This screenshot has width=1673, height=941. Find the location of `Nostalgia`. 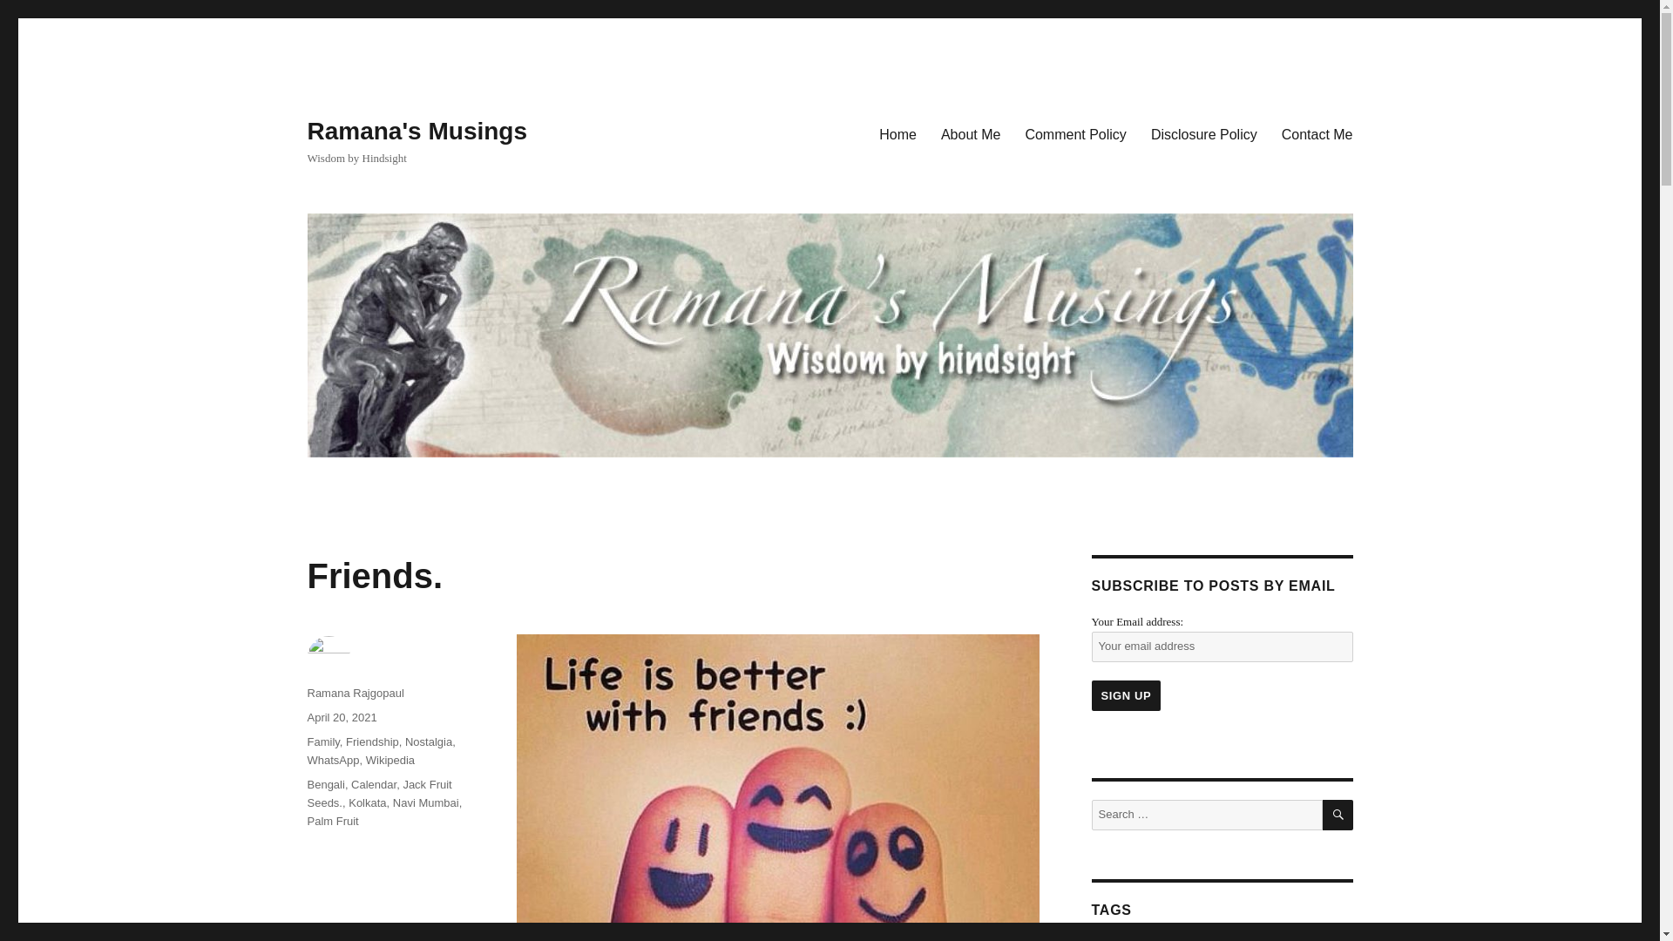

Nostalgia is located at coordinates (428, 741).